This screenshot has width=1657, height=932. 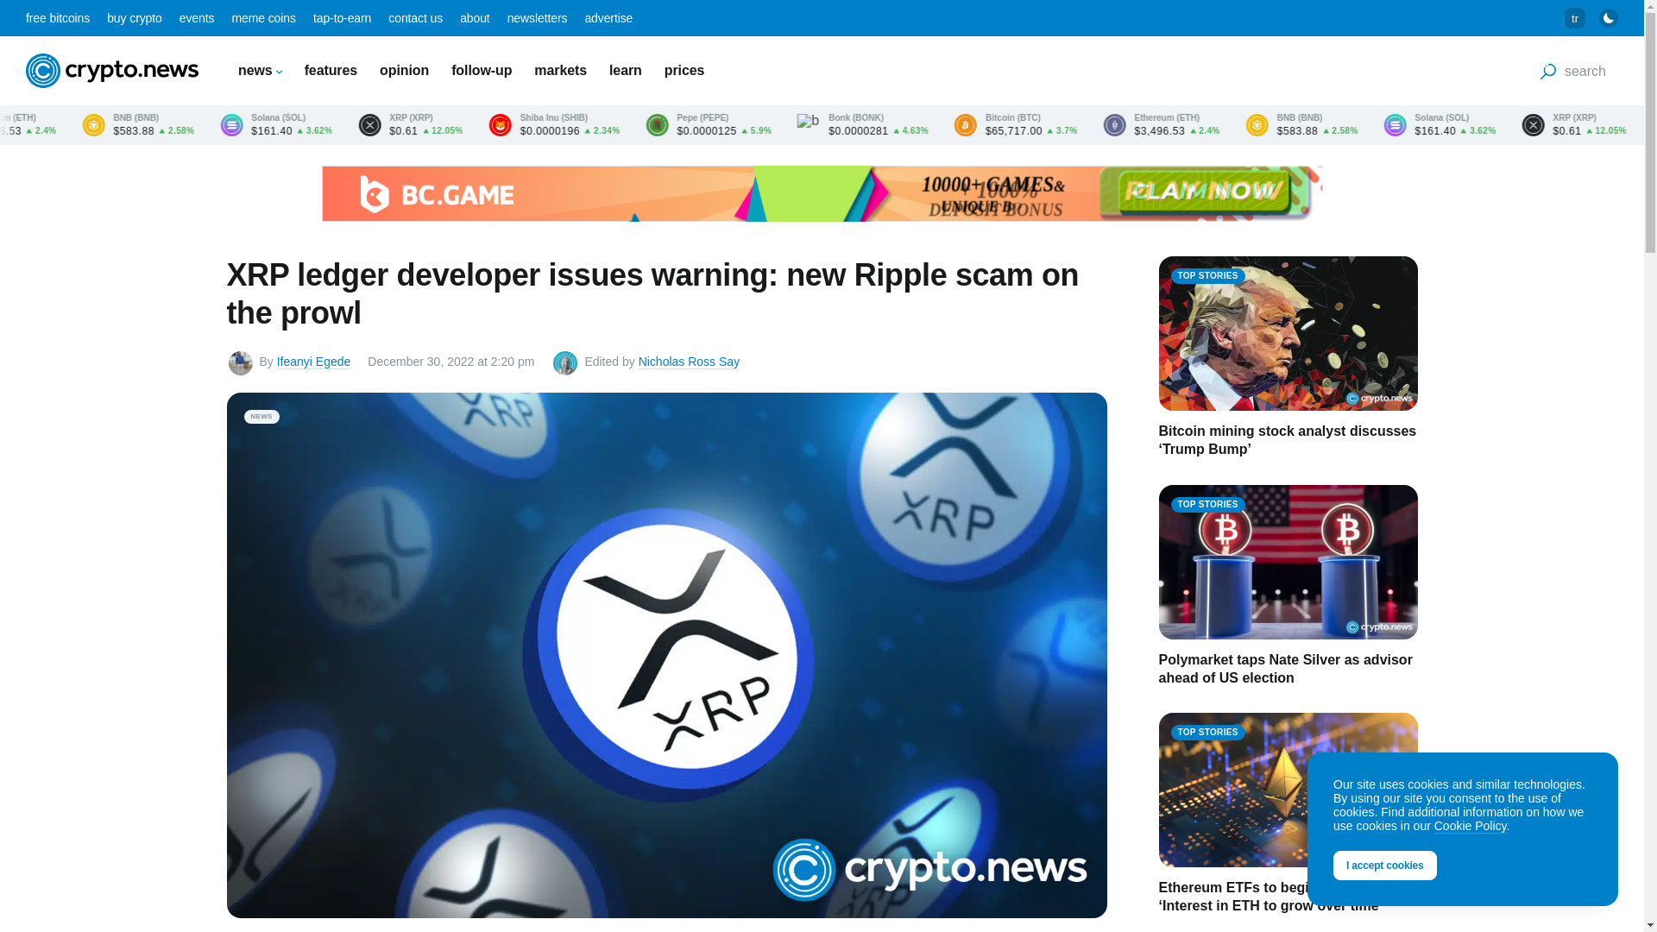 I want to click on newsletters, so click(x=537, y=17).